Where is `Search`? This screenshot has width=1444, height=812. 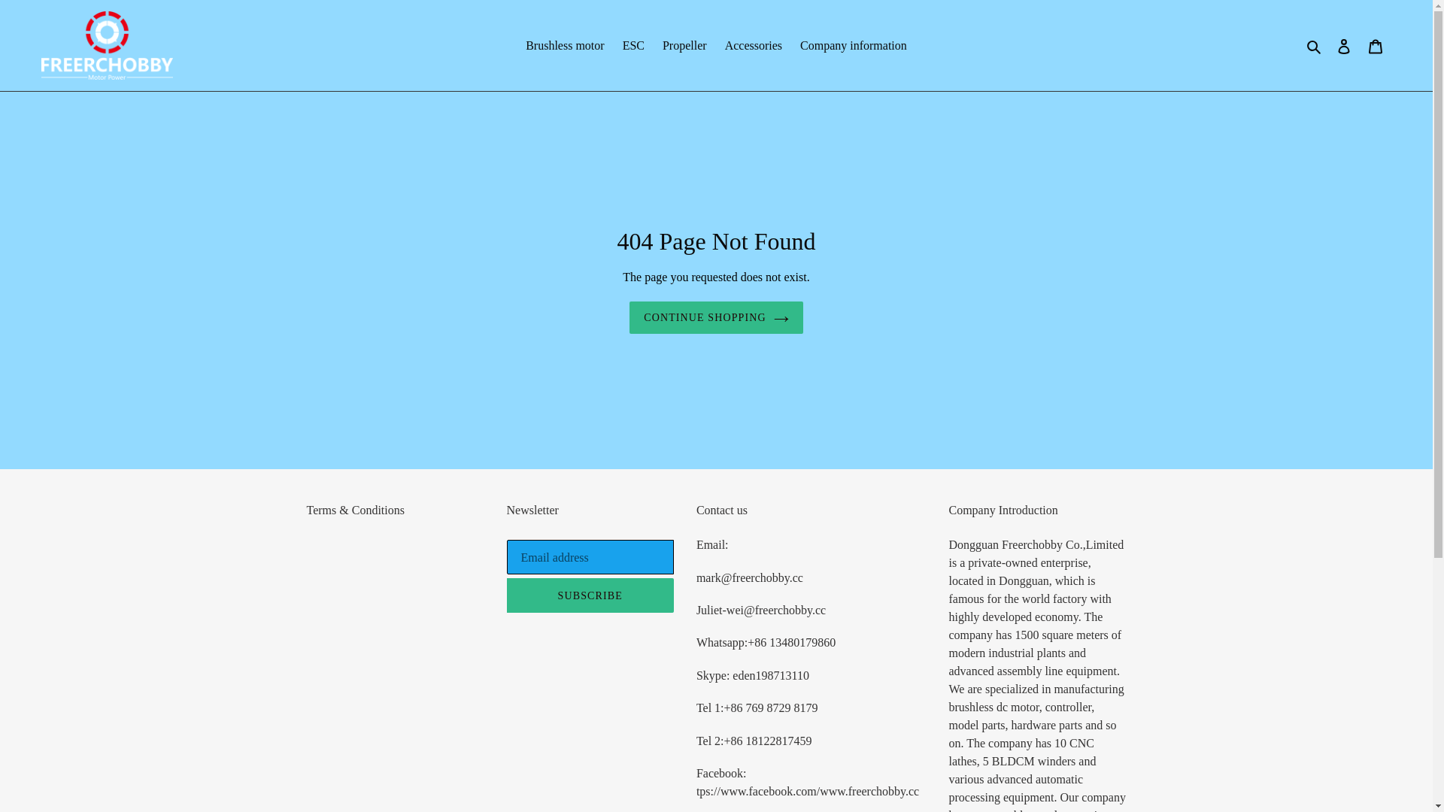
Search is located at coordinates (1315, 46).